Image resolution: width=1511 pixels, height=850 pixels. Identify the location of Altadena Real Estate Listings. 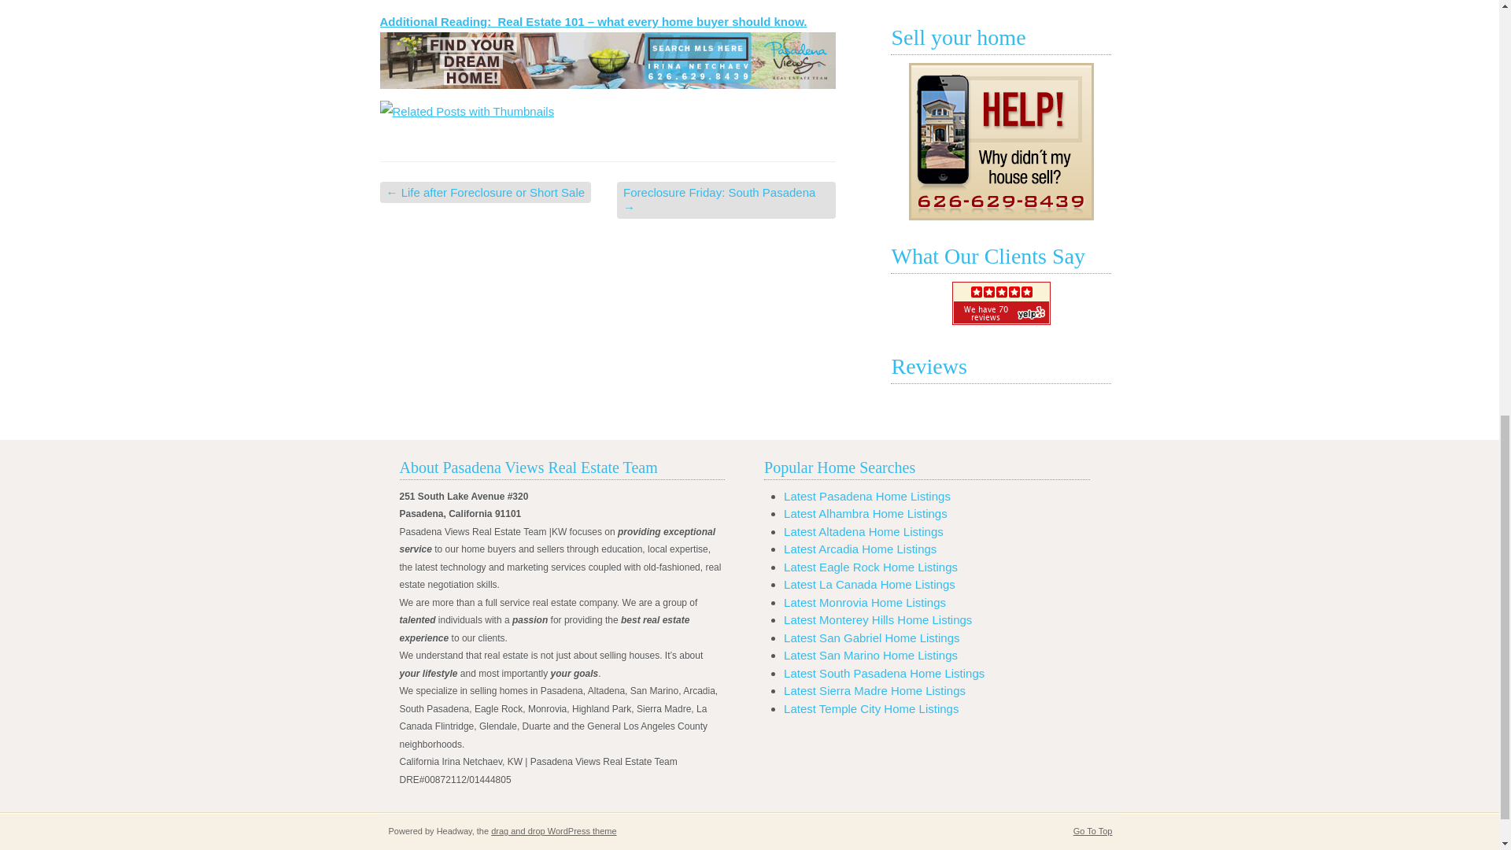
(863, 530).